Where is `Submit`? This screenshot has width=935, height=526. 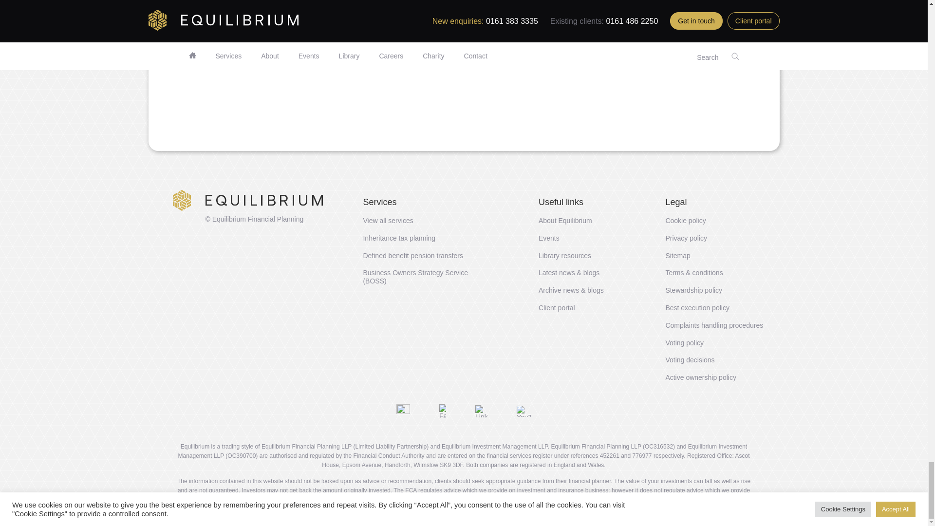
Submit is located at coordinates (250, 121).